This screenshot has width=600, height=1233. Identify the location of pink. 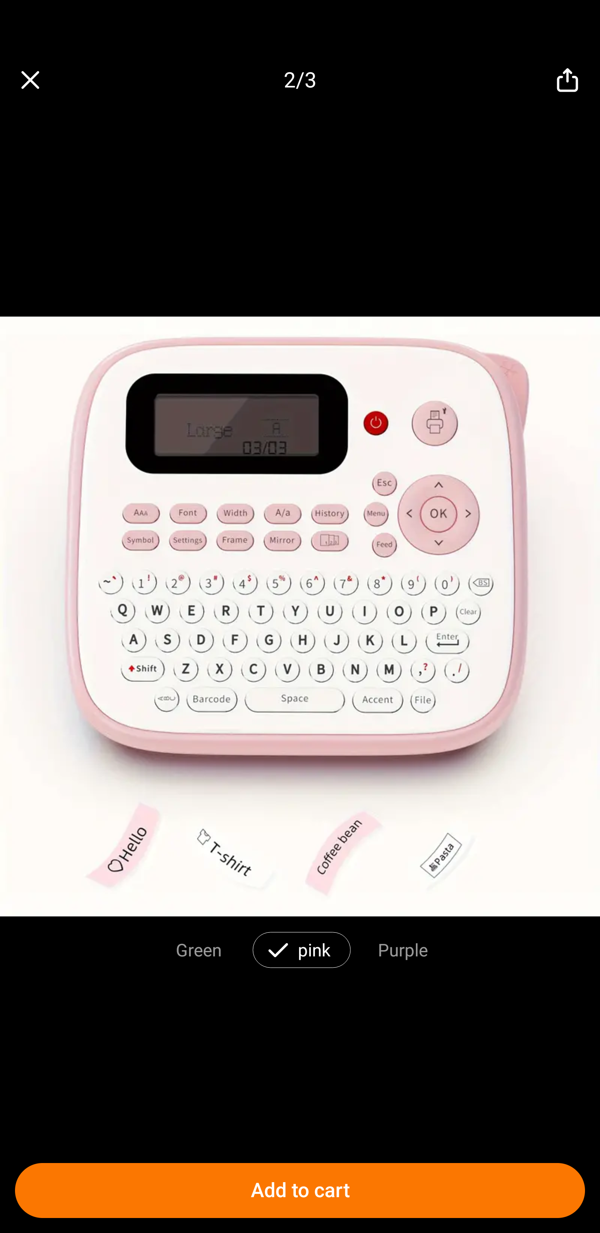
(314, 949).